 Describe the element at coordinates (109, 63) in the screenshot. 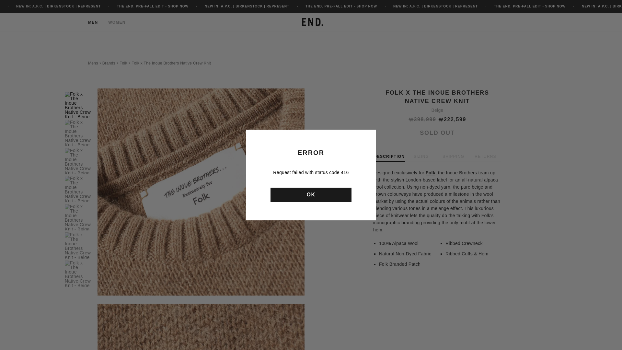

I see `Brands` at that location.